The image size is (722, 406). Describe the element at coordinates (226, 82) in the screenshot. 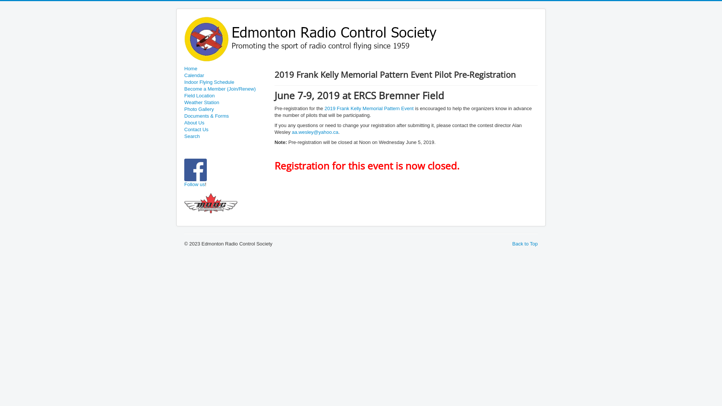

I see `Indoor Flying Schedule` at that location.